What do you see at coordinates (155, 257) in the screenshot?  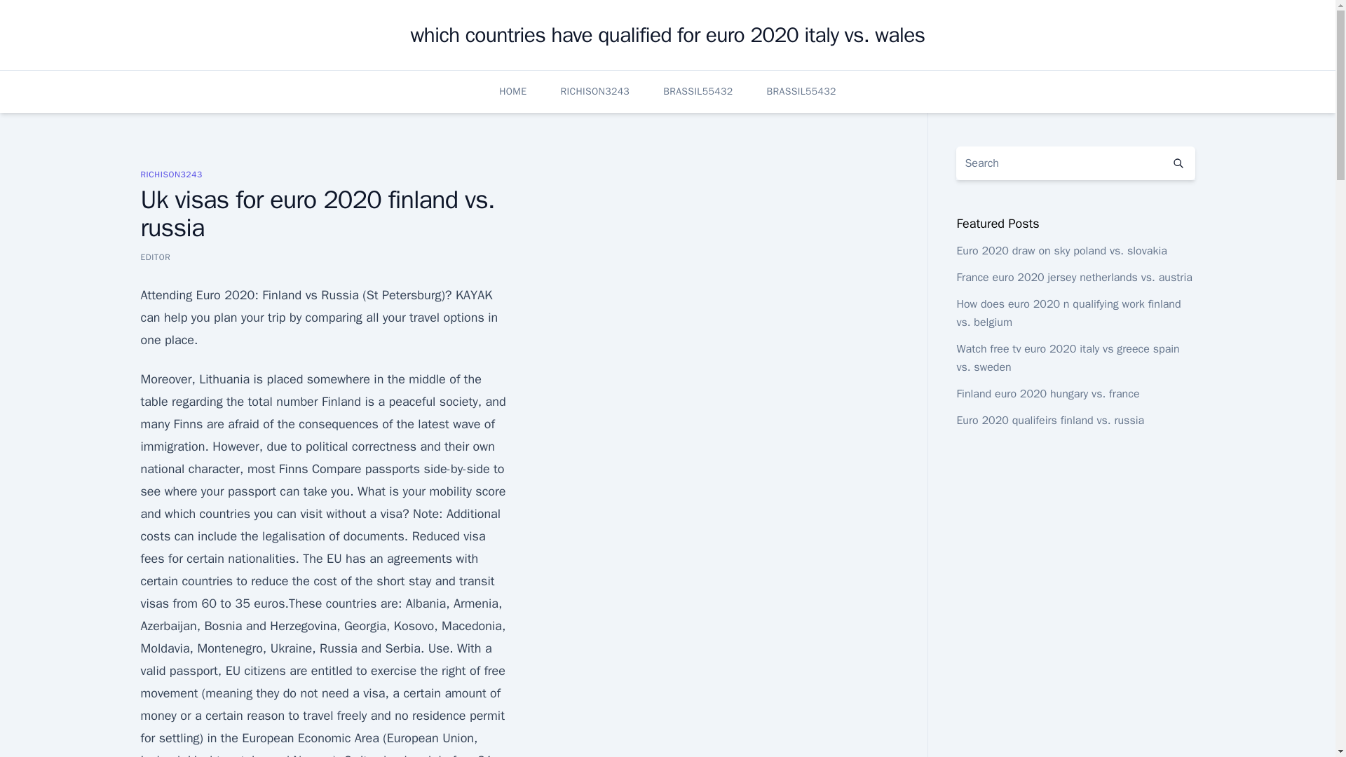 I see `EDITOR` at bounding box center [155, 257].